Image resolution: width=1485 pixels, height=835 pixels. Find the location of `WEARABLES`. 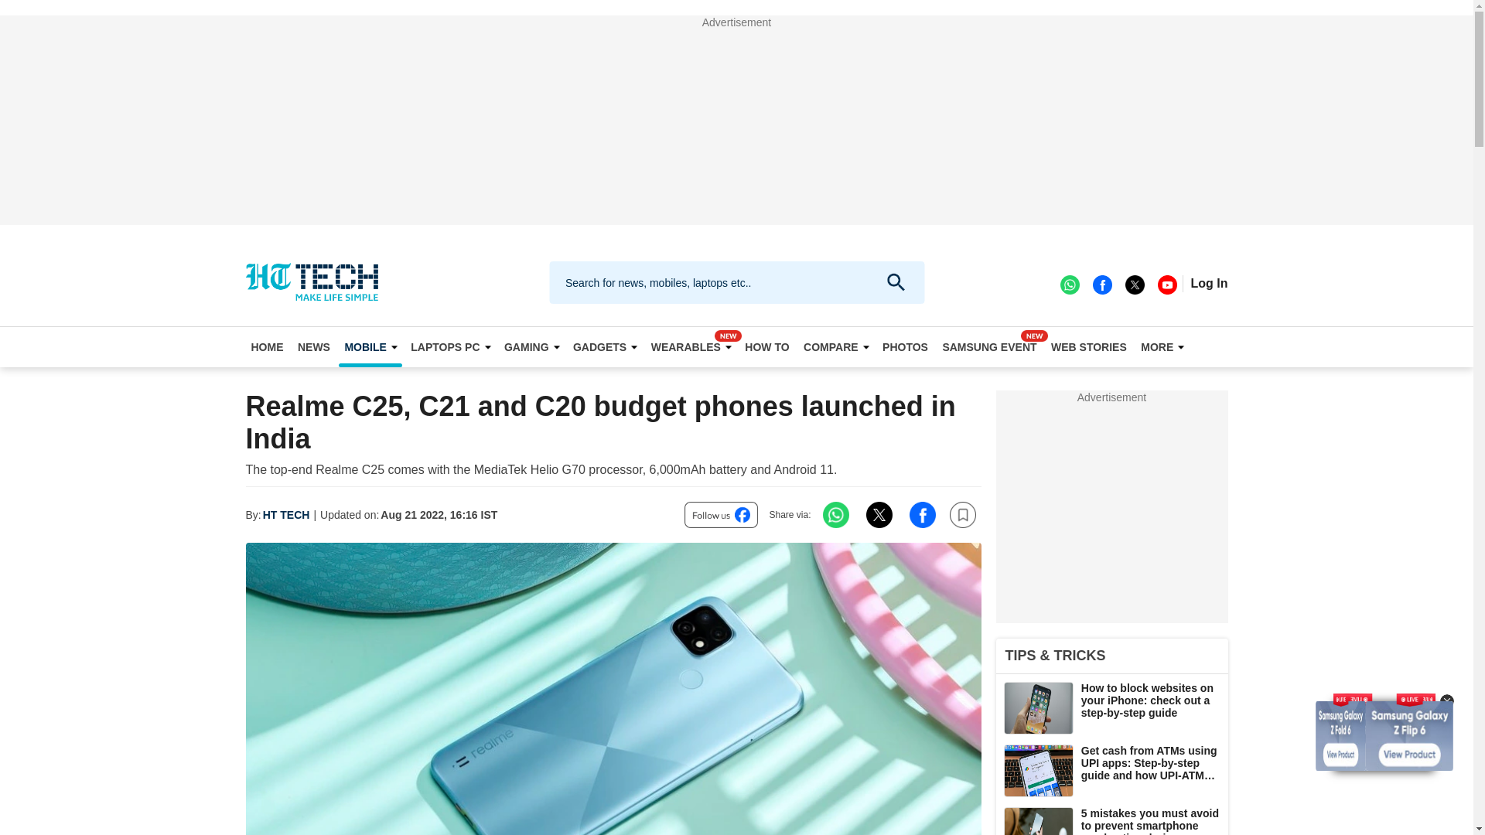

WEARABLES is located at coordinates (691, 347).